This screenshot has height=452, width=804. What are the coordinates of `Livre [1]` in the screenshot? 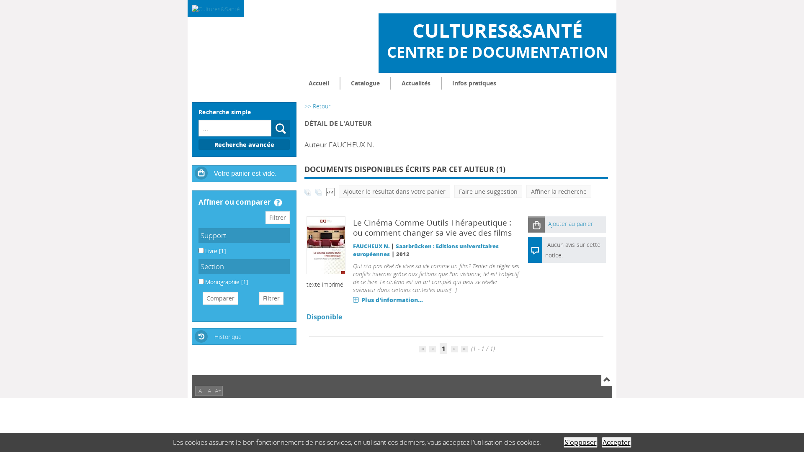 It's located at (215, 251).